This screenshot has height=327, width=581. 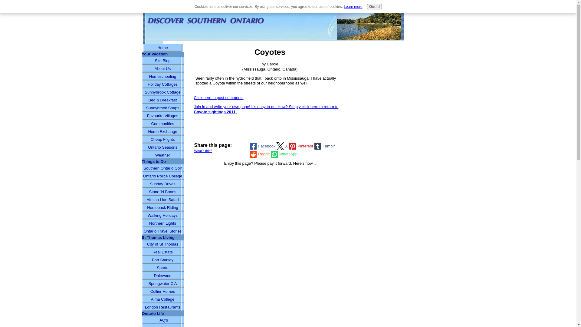 What do you see at coordinates (162, 140) in the screenshot?
I see `Cheap Flights` at bounding box center [162, 140].